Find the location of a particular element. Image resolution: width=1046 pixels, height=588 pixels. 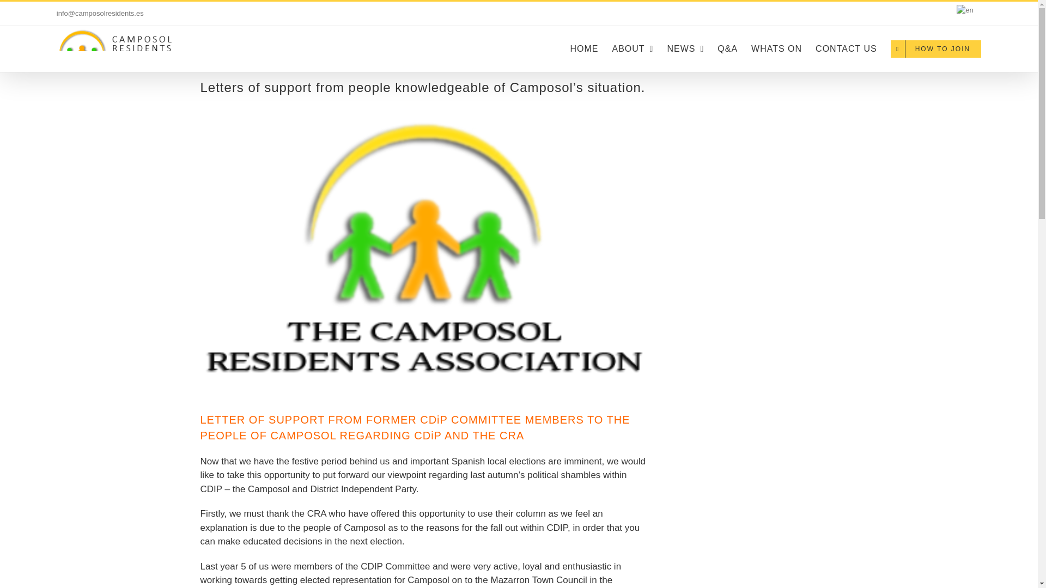

HOW TO JOIN is located at coordinates (936, 48).